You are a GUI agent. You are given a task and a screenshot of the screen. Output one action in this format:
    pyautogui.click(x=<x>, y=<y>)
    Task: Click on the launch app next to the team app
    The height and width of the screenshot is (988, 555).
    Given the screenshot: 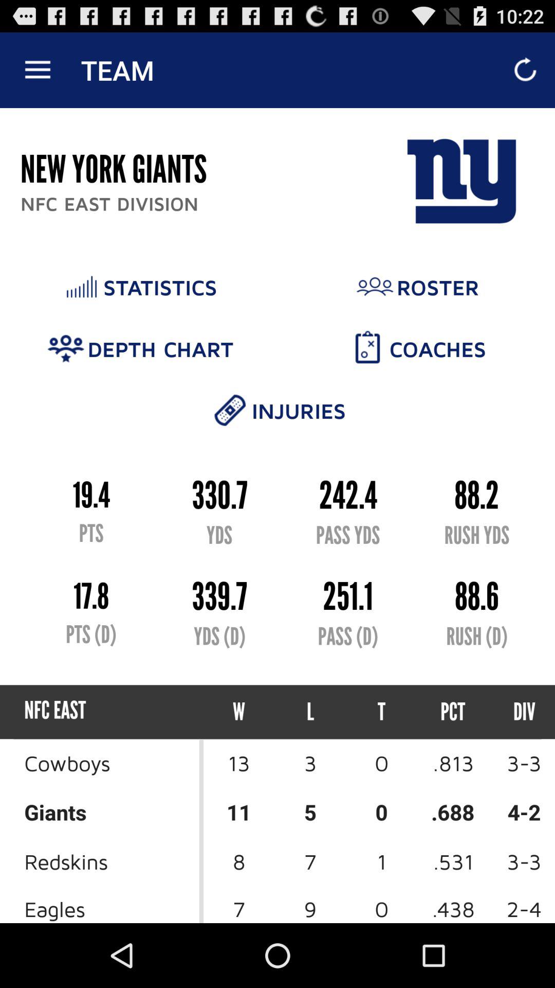 What is the action you would take?
    pyautogui.click(x=38, y=70)
    